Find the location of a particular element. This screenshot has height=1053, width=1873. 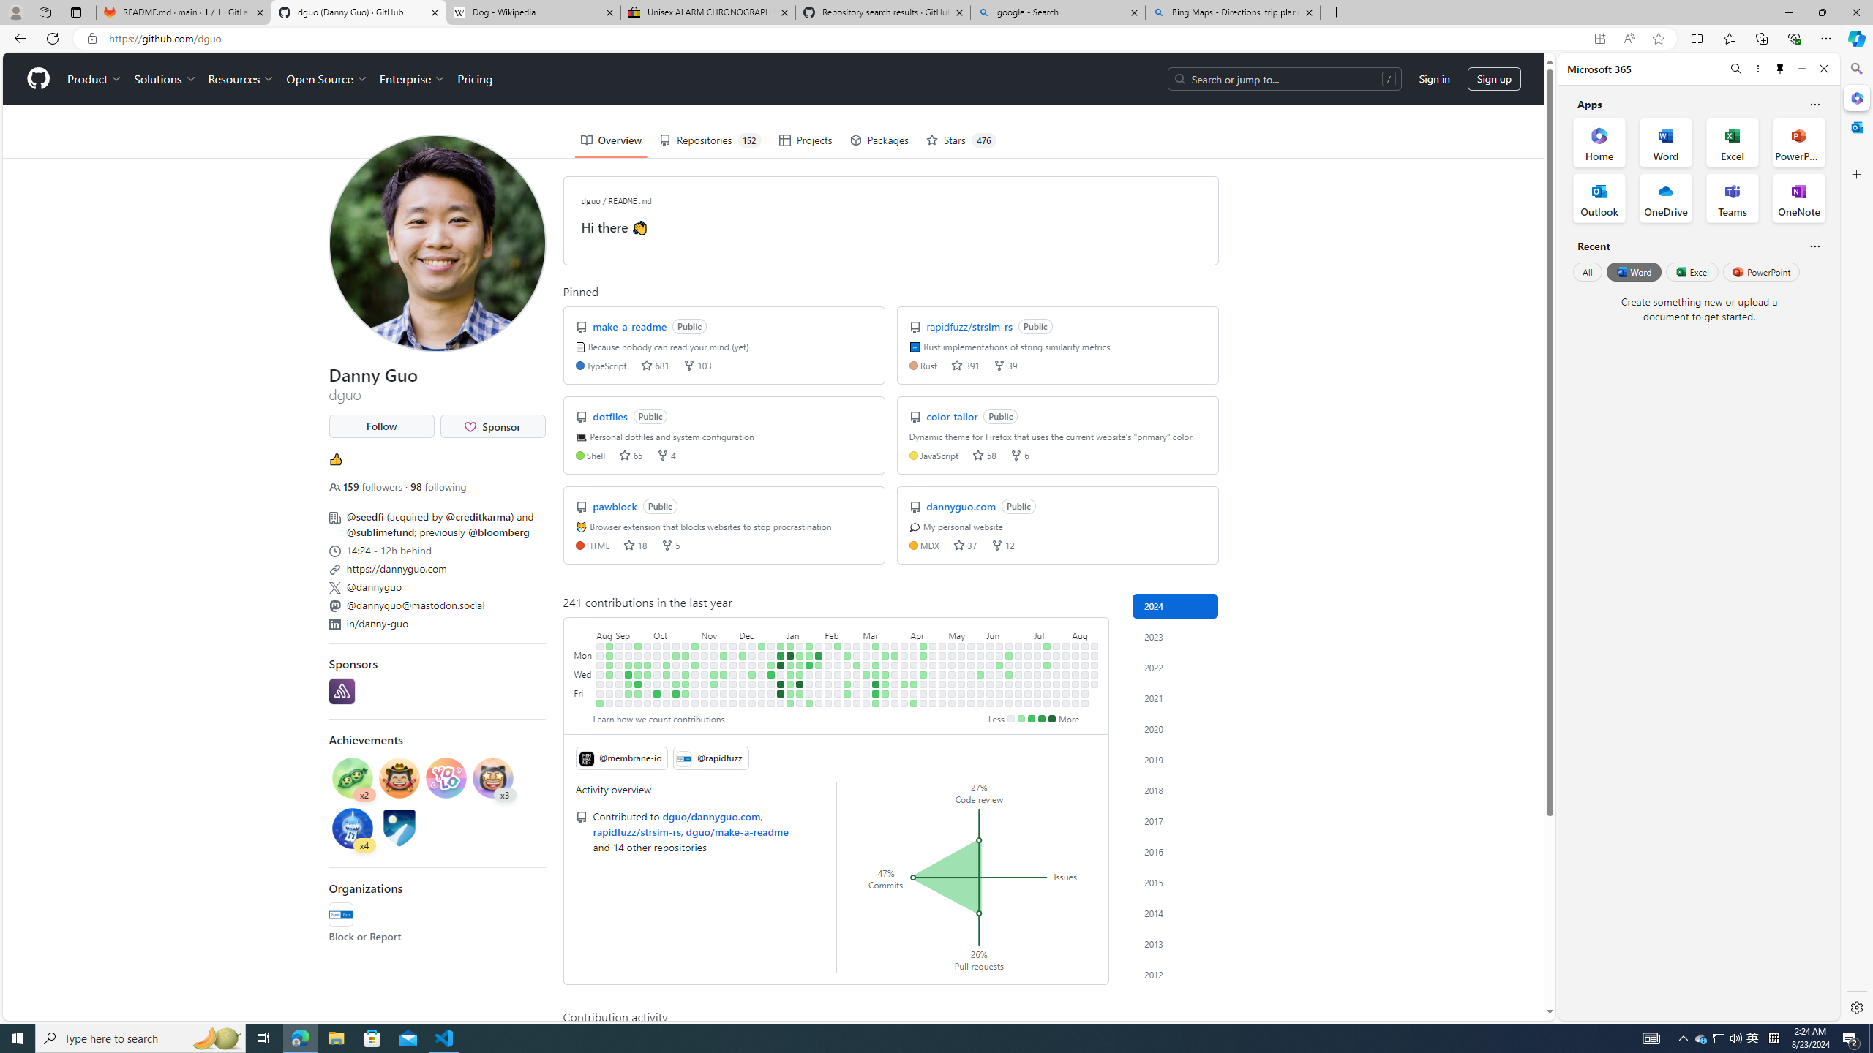

Contribution activity in 2016 is located at coordinates (1176, 851).